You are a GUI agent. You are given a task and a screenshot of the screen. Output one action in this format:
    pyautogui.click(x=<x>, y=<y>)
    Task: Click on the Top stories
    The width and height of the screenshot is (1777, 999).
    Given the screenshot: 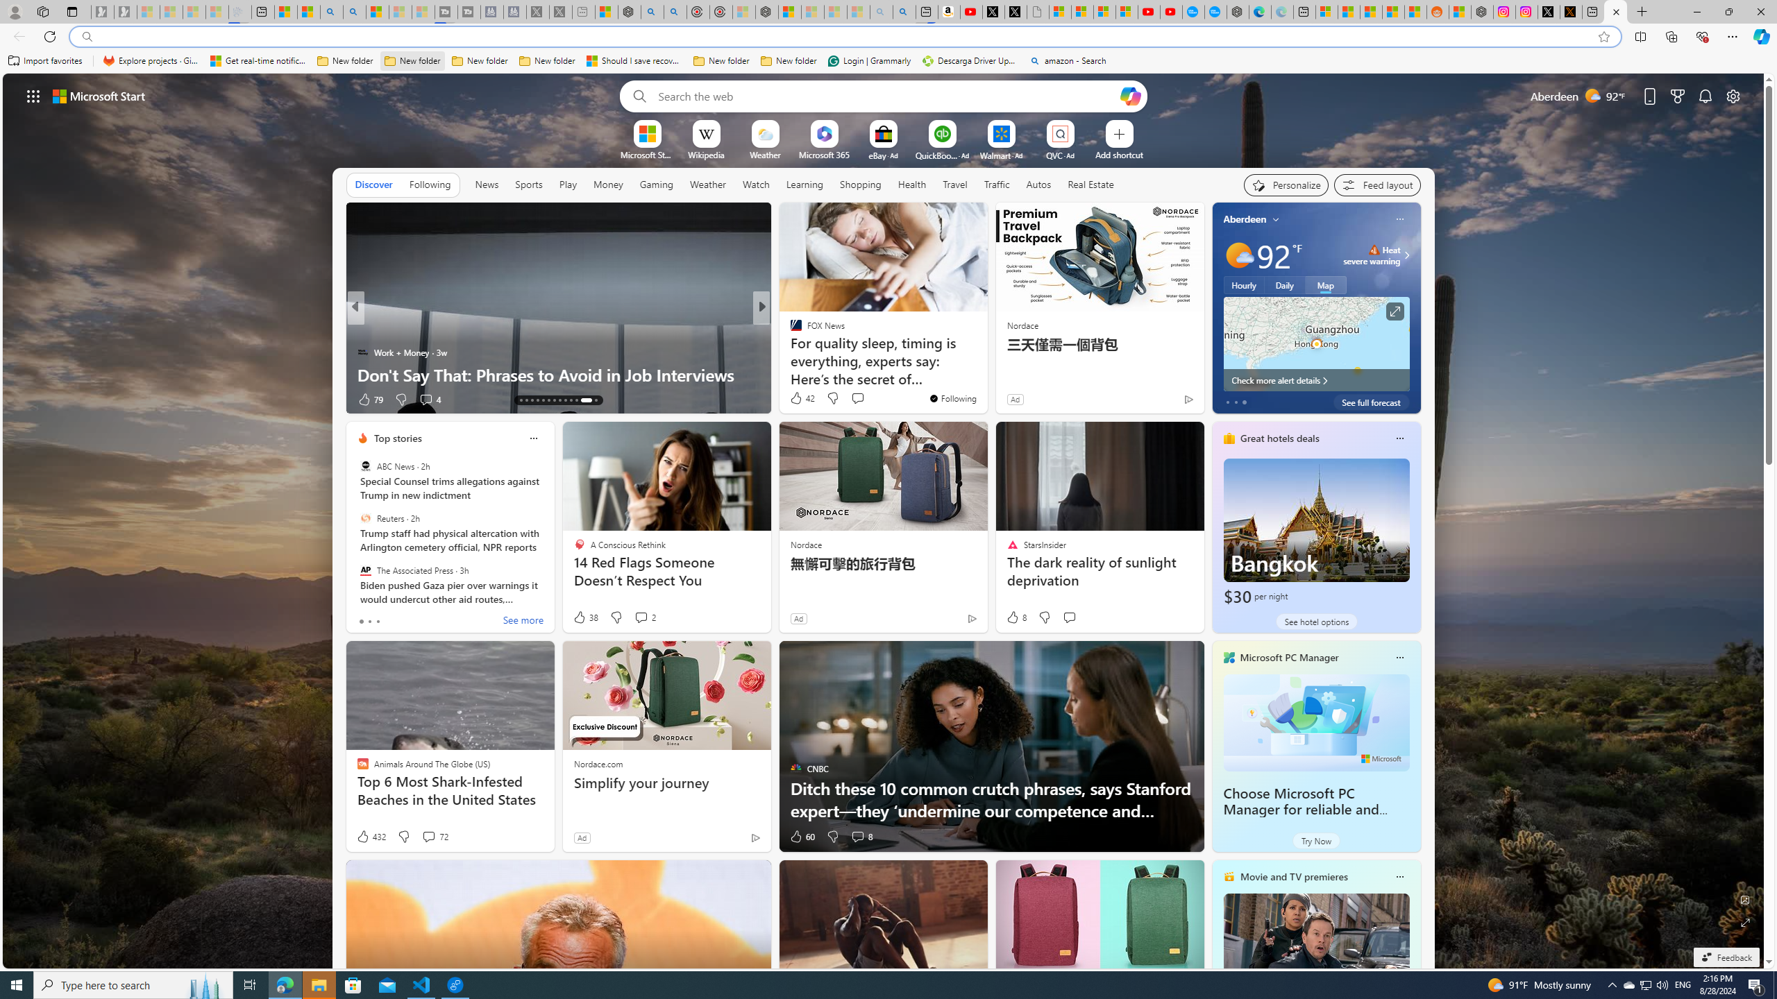 What is the action you would take?
    pyautogui.click(x=398, y=438)
    